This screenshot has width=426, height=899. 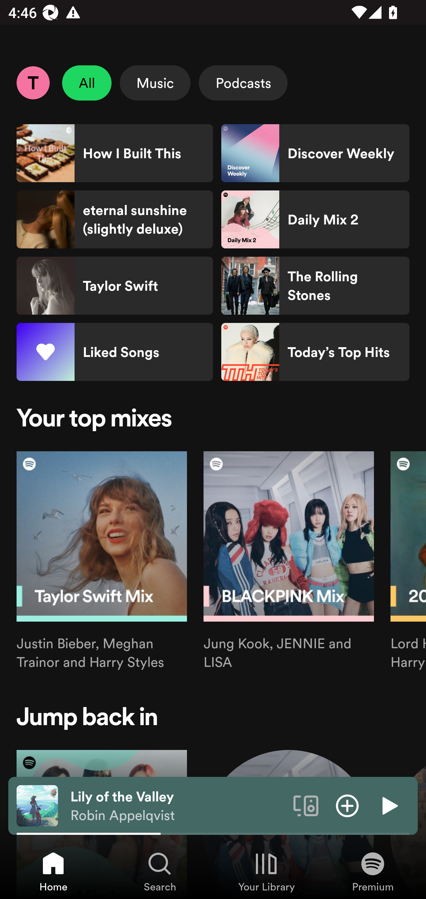 I want to click on Profile, so click(x=33, y=83).